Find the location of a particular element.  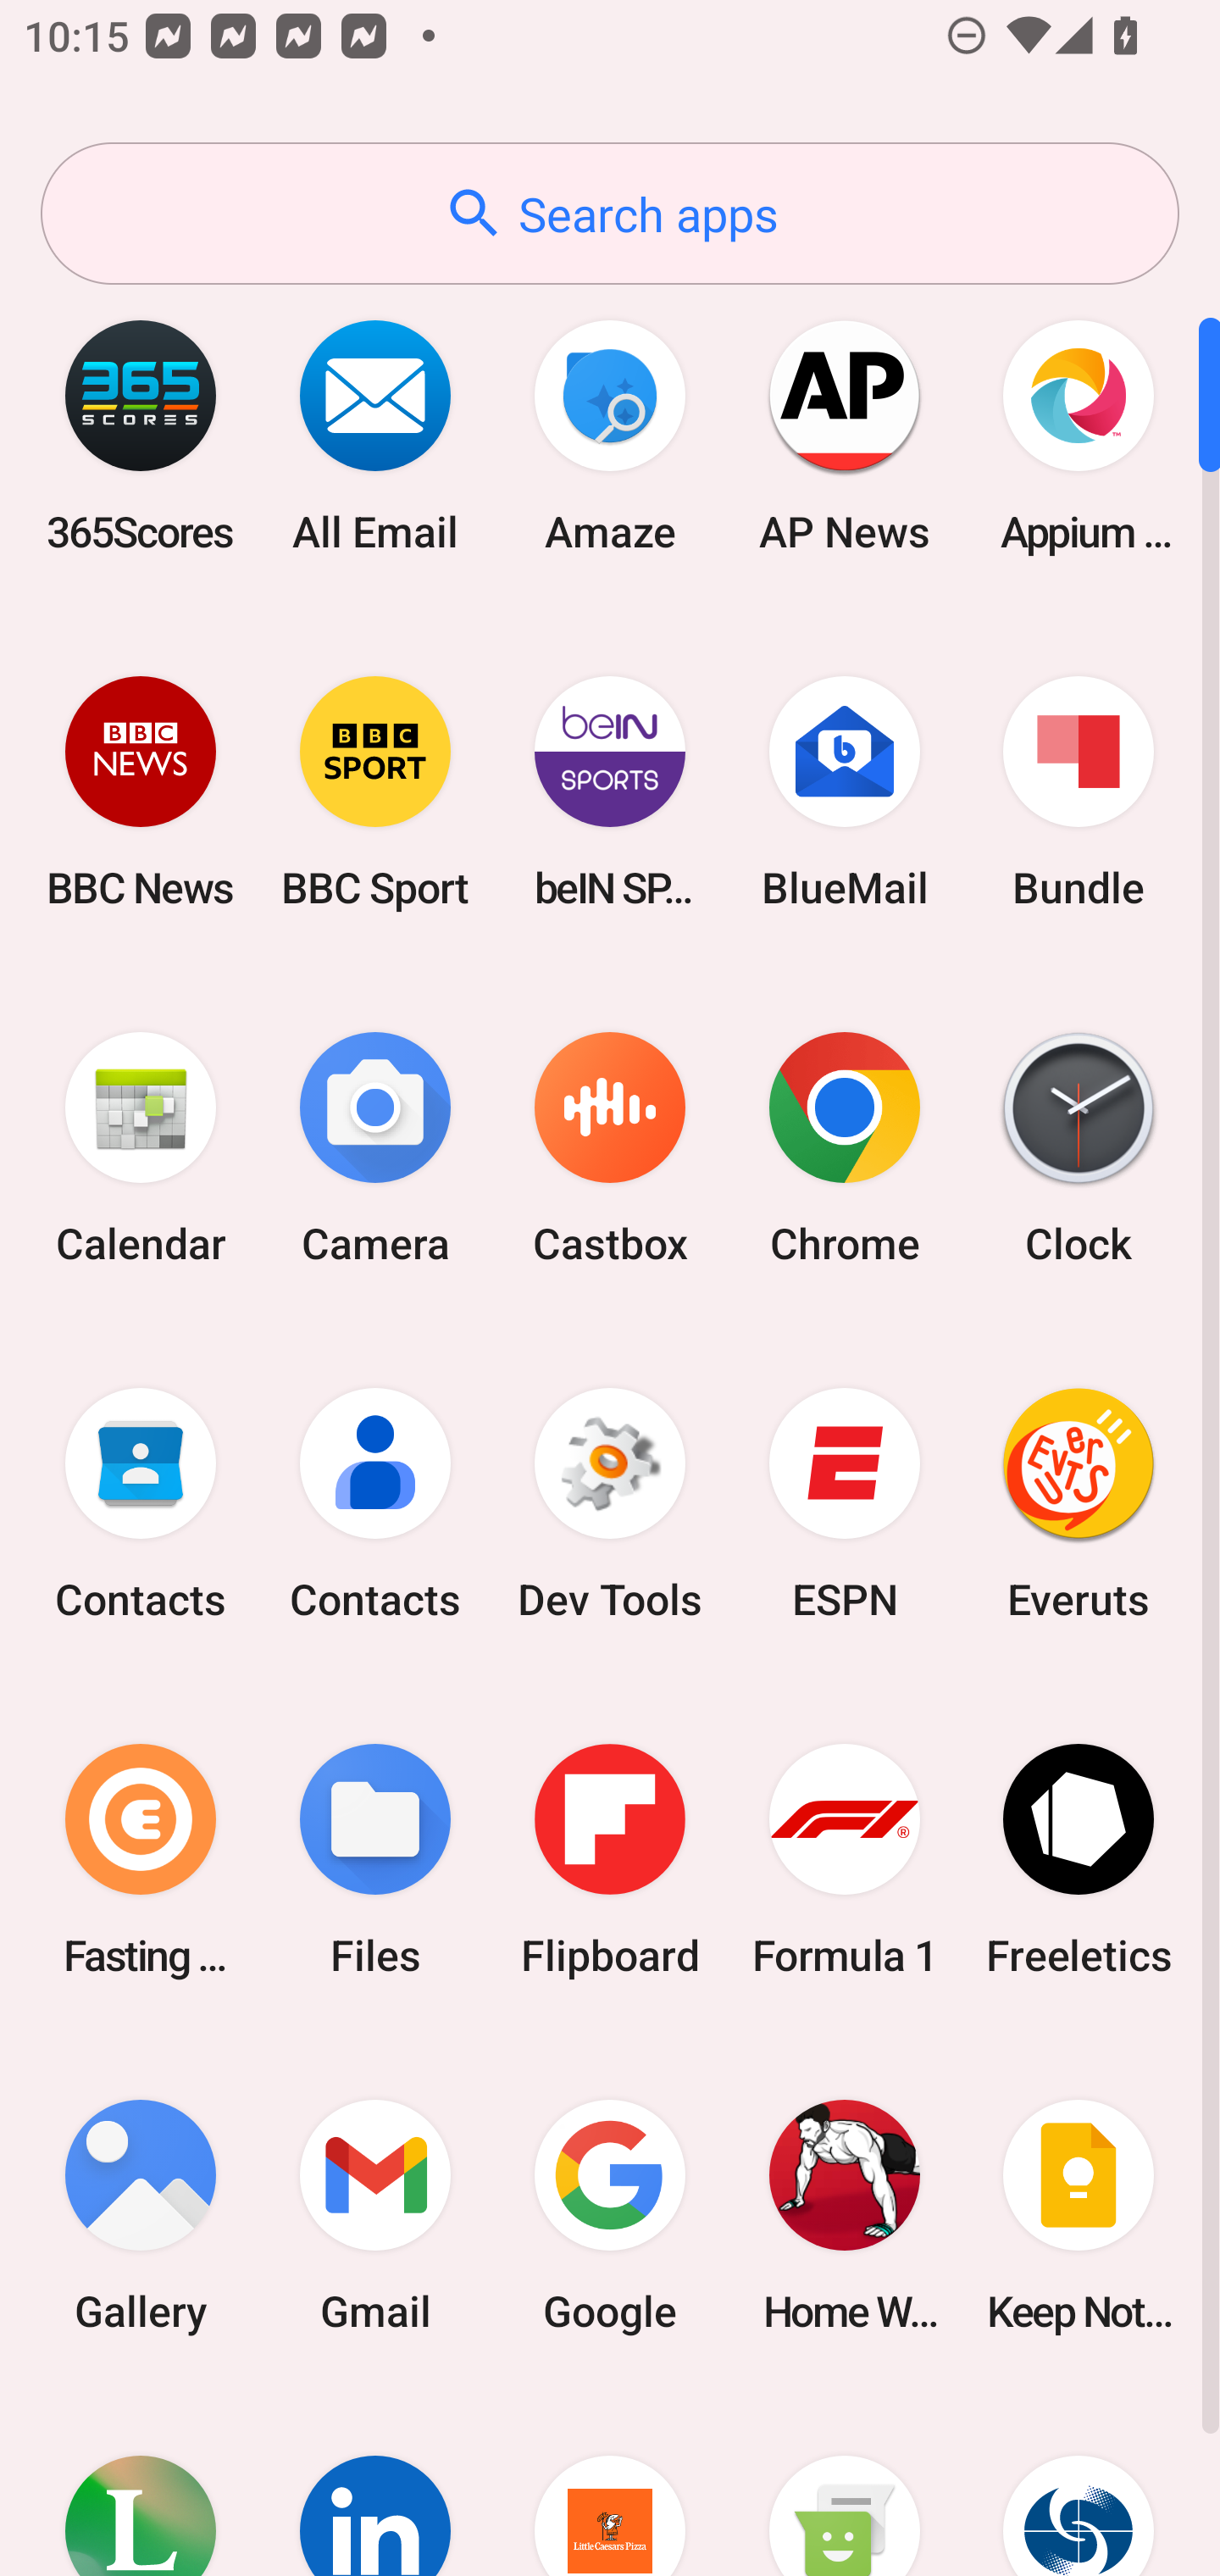

All Email is located at coordinates (375, 436).